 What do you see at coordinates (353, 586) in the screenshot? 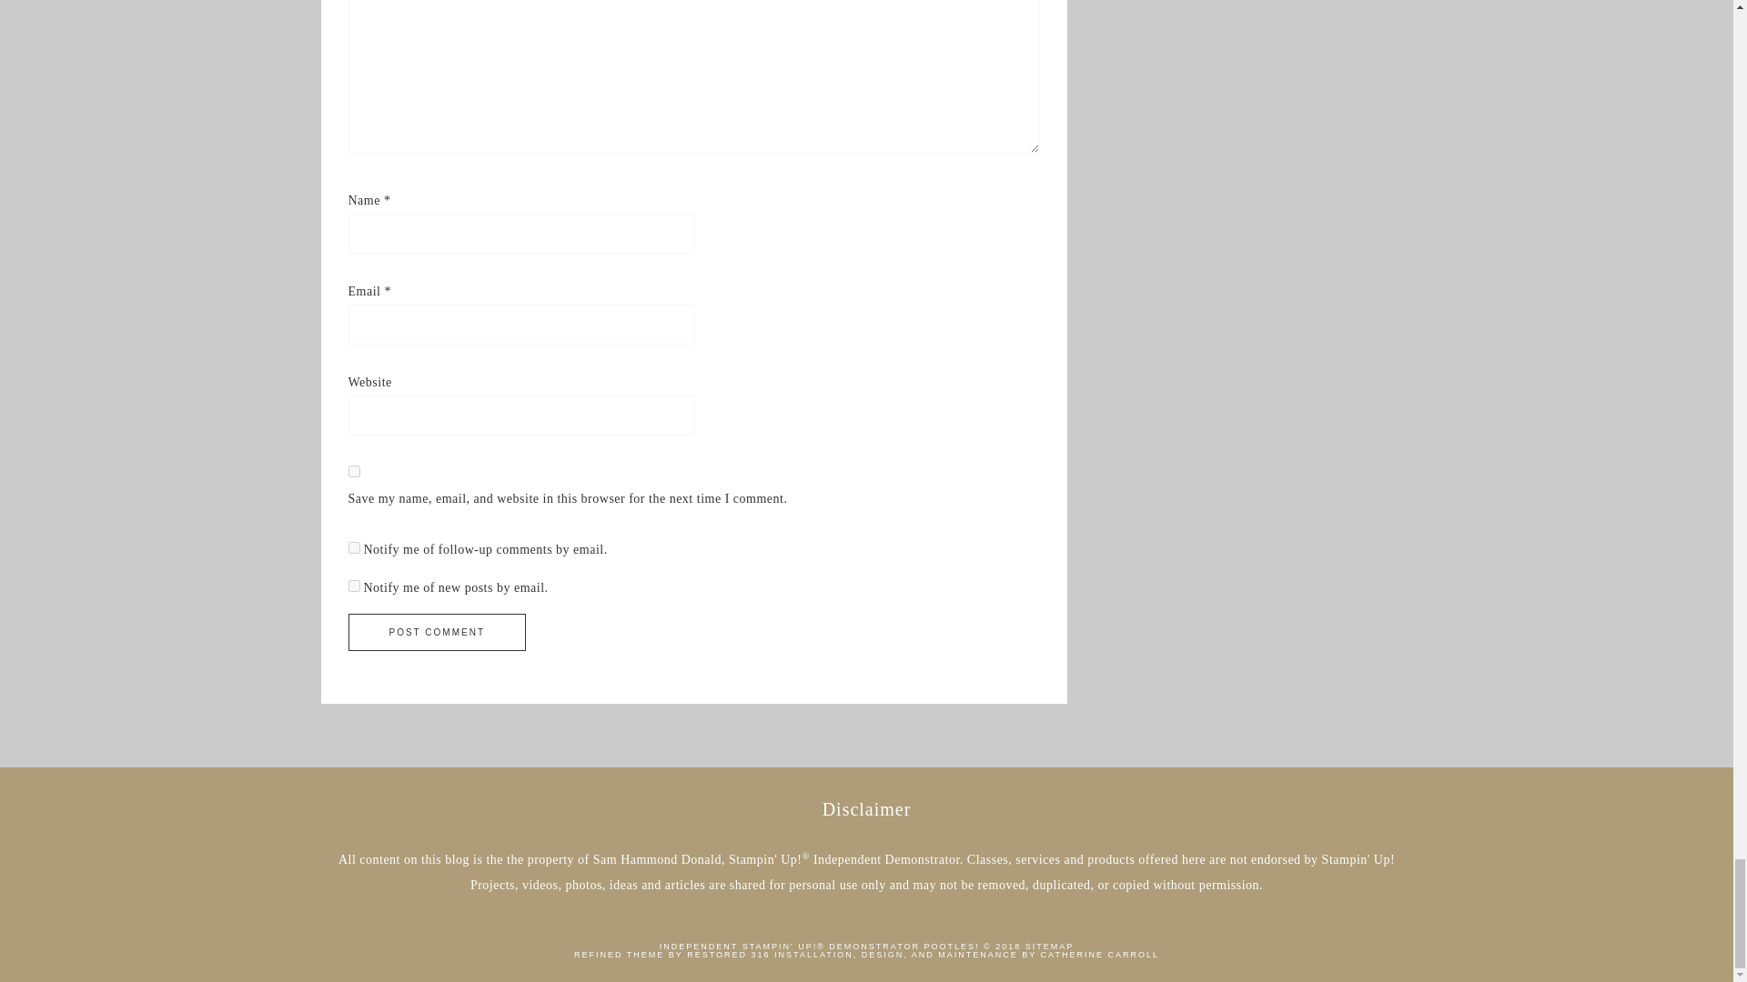
I see `subscribe` at bounding box center [353, 586].